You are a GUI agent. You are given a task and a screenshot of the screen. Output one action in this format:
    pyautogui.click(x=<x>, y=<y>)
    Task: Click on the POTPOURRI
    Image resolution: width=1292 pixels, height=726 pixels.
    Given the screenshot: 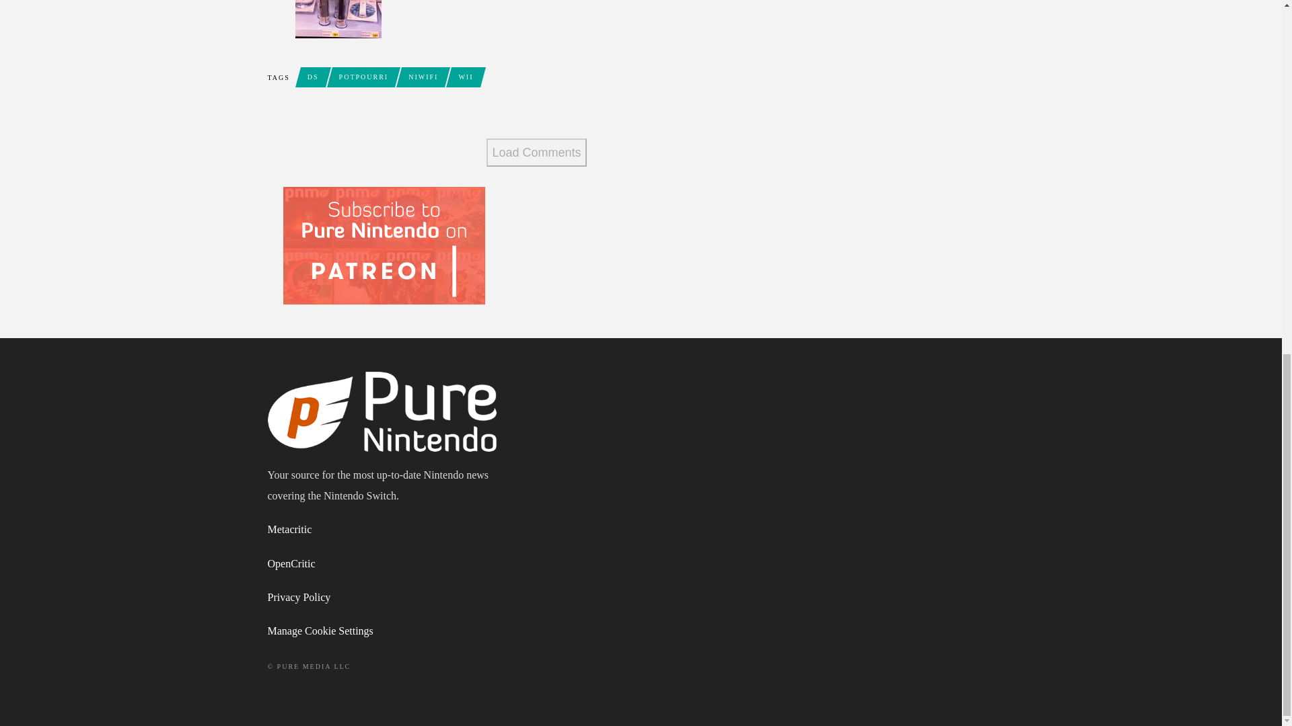 What is the action you would take?
    pyautogui.click(x=363, y=77)
    